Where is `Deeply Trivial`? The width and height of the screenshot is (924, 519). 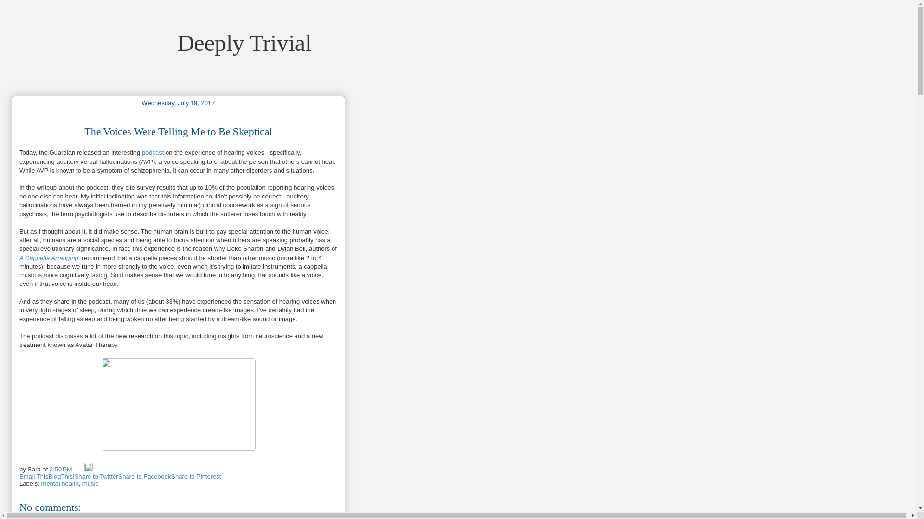
Deeply Trivial is located at coordinates (244, 42).